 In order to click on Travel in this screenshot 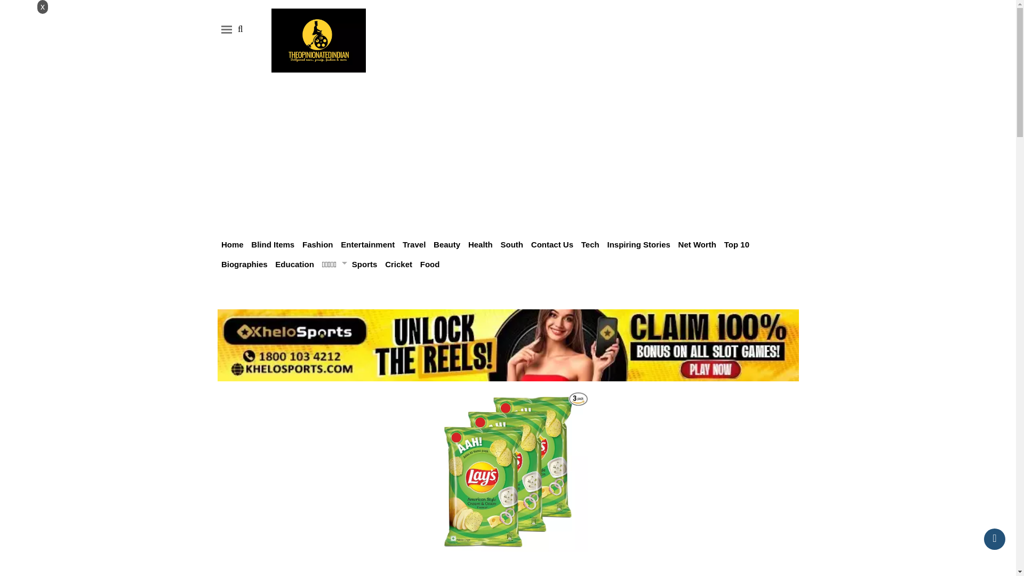, I will do `click(414, 244)`.